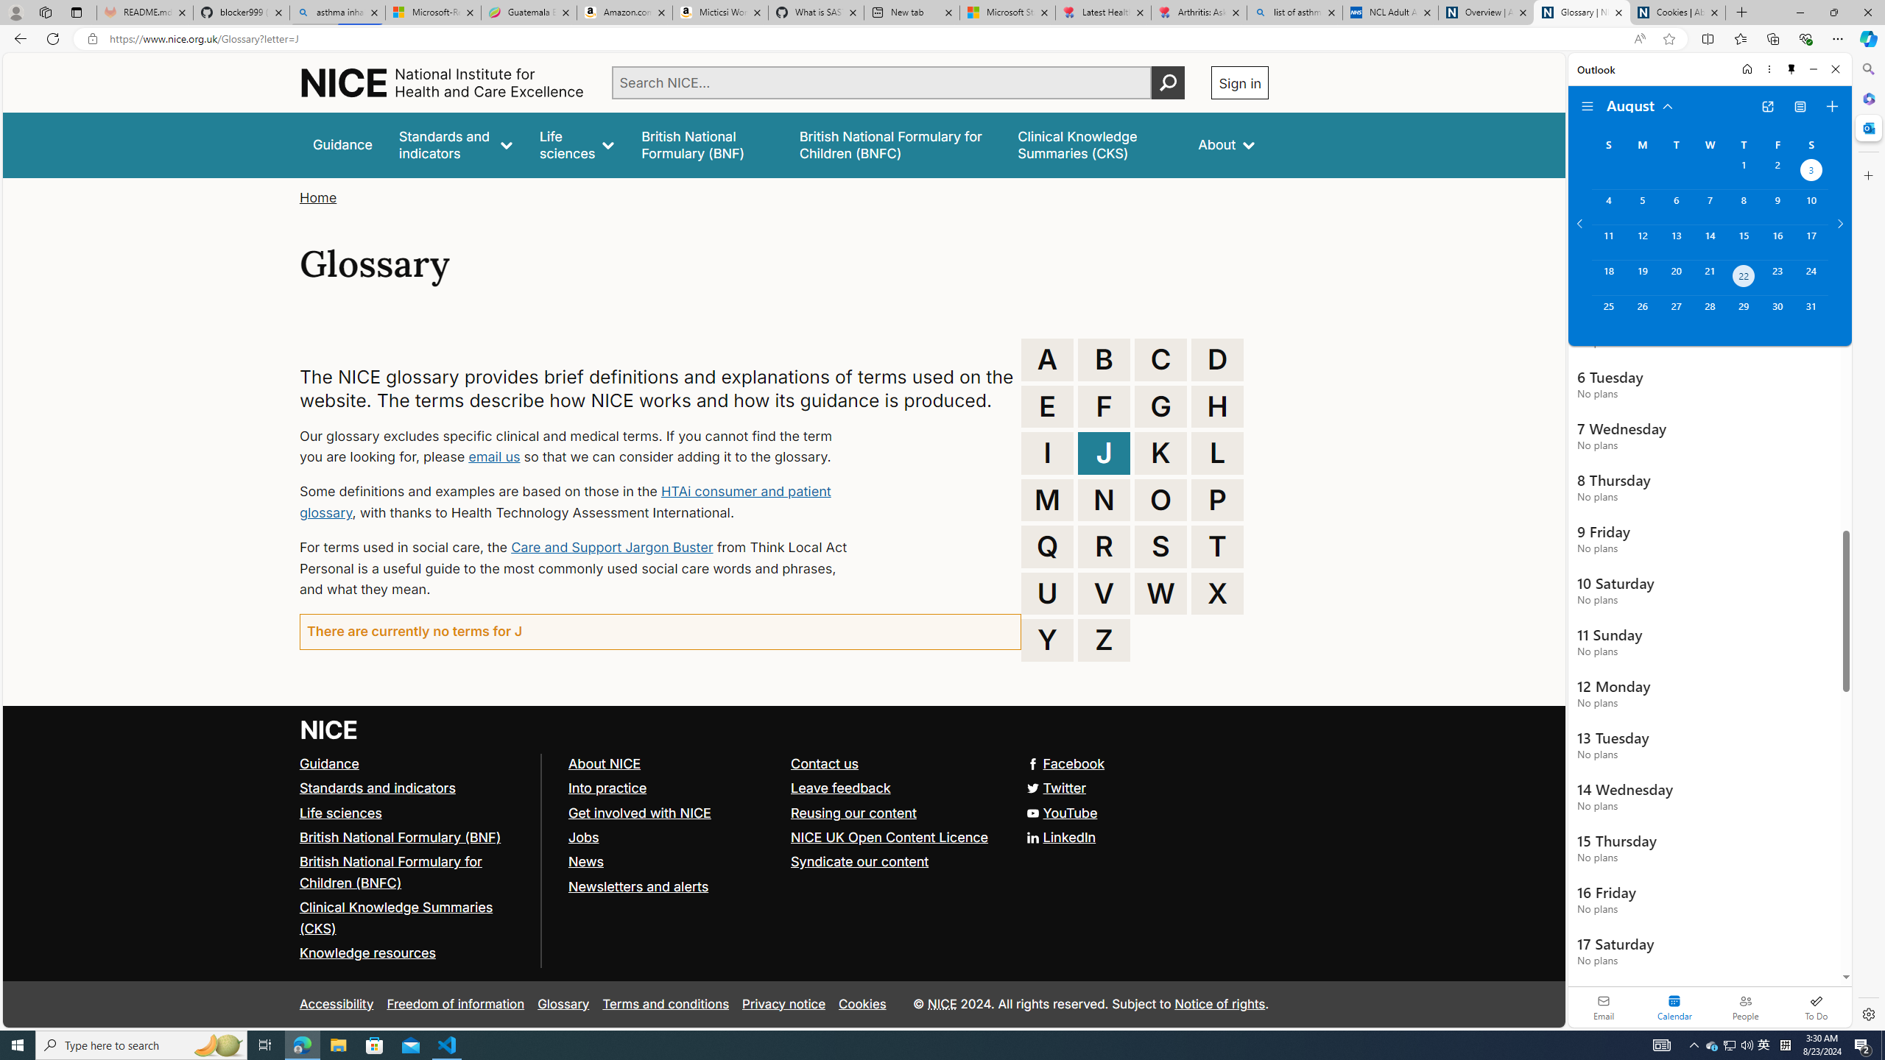 This screenshot has width=1885, height=1060. Describe the element at coordinates (783, 789) in the screenshot. I see `Twitter` at that location.